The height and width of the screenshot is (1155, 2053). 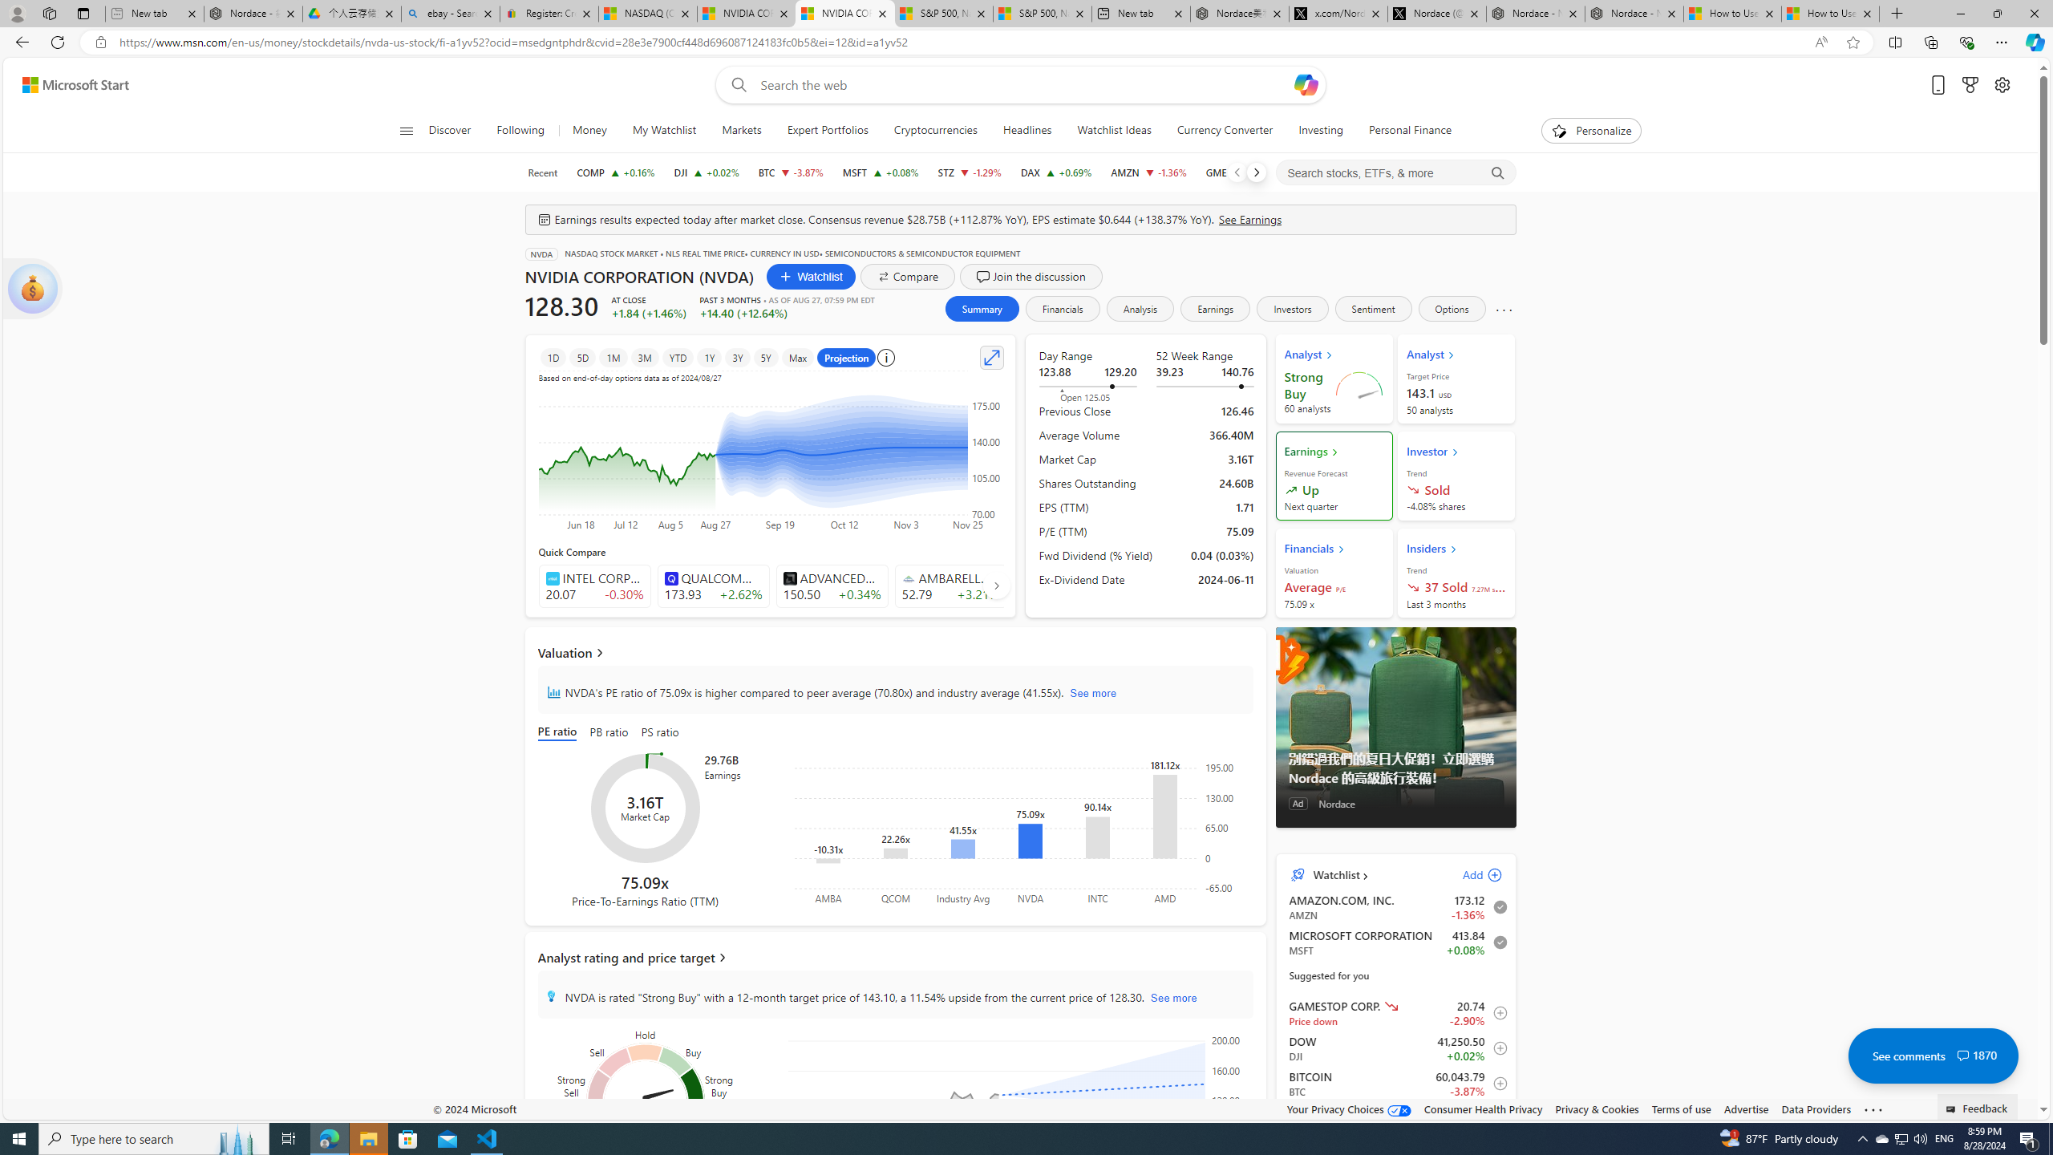 I want to click on Investing, so click(x=1321, y=131).